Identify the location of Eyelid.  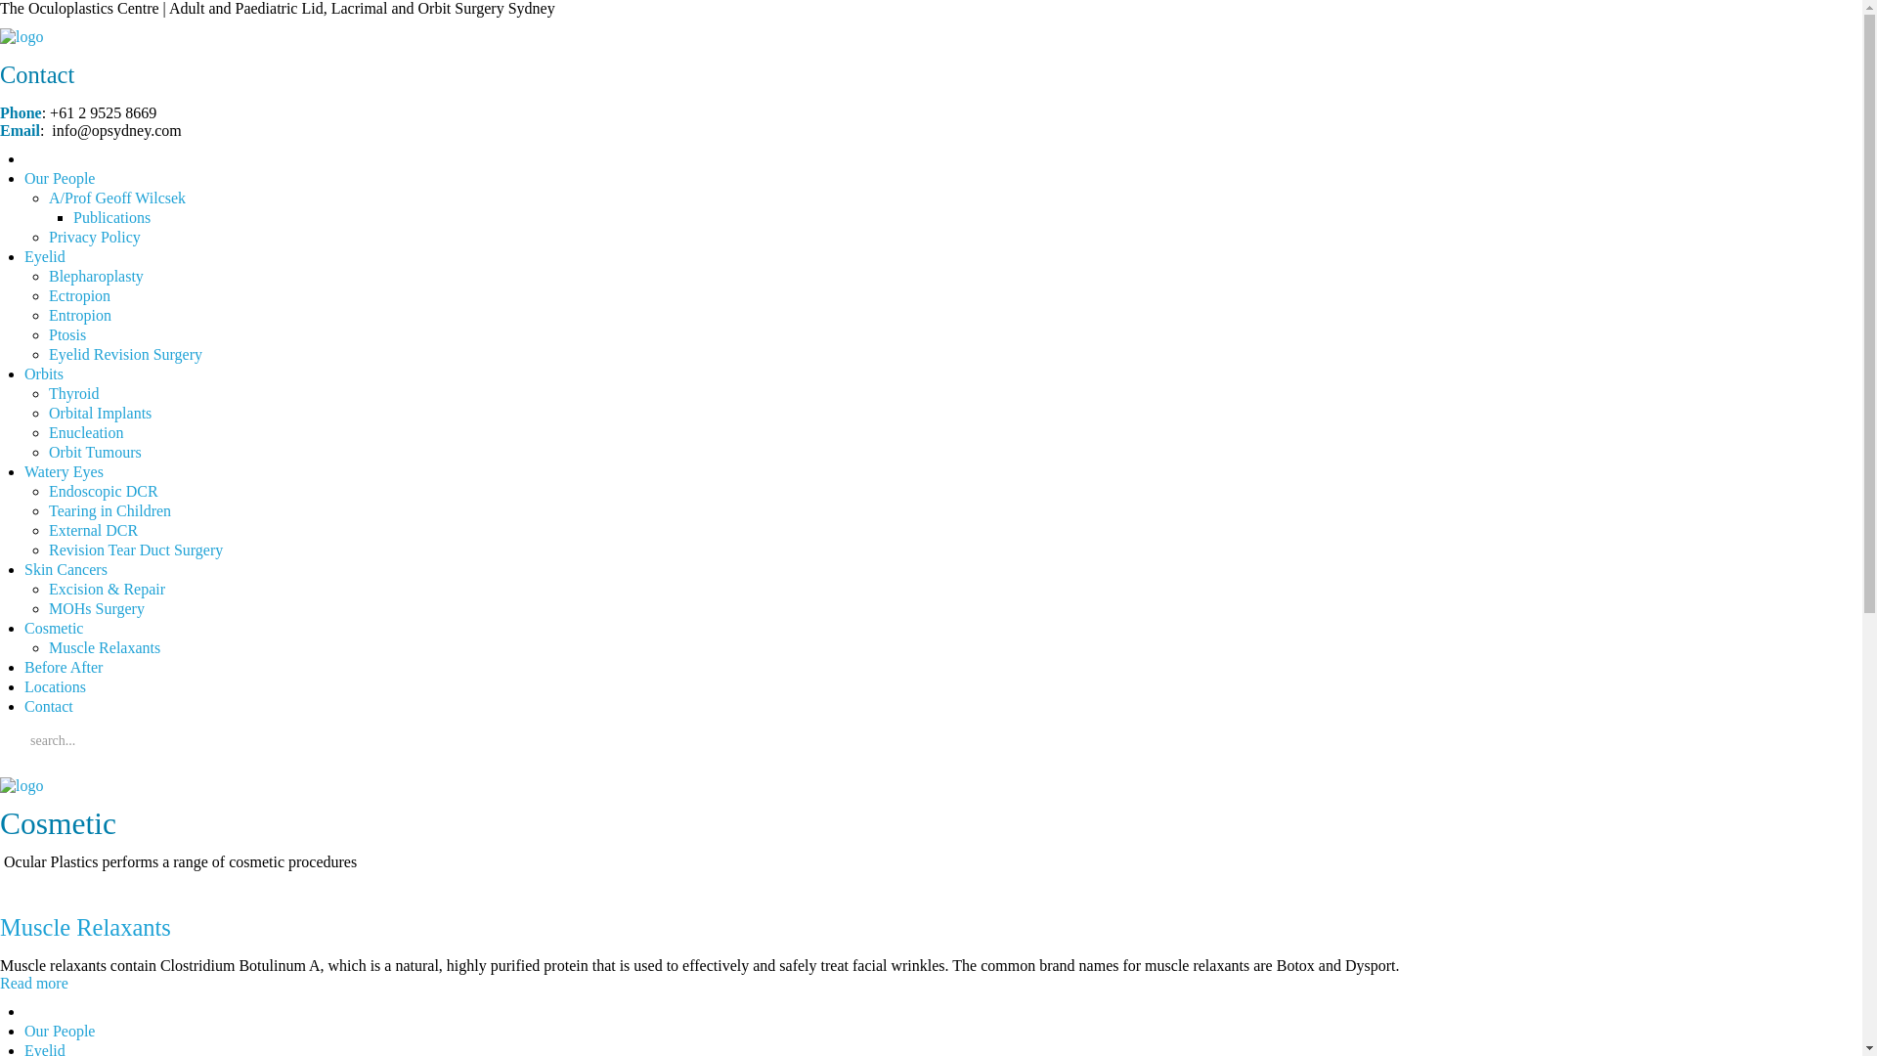
(45, 256).